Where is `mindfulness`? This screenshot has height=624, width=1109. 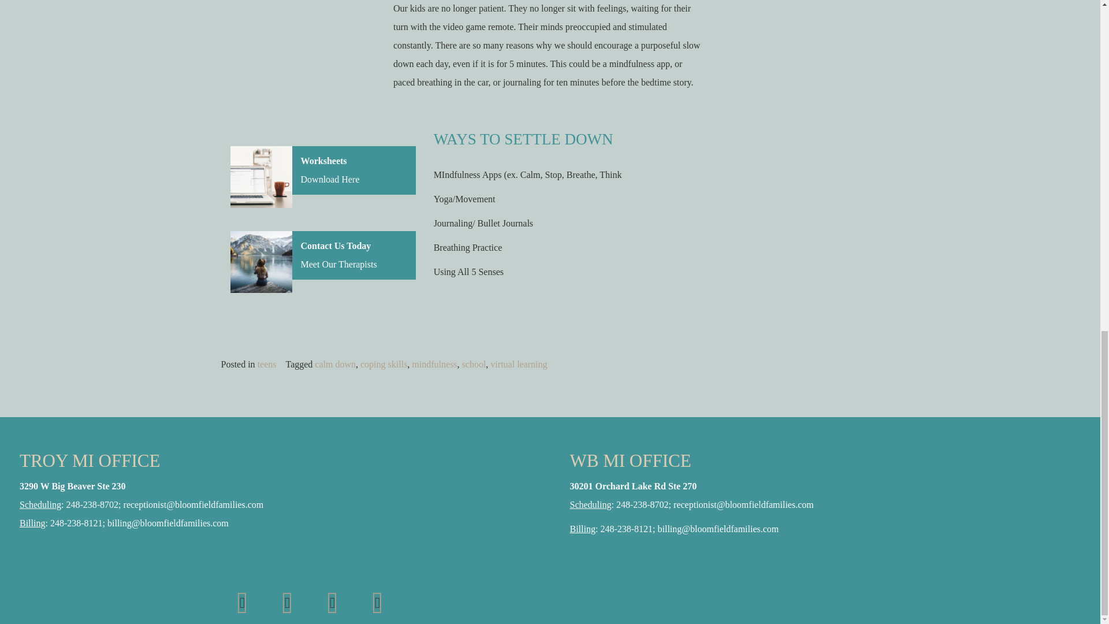 mindfulness is located at coordinates (434, 364).